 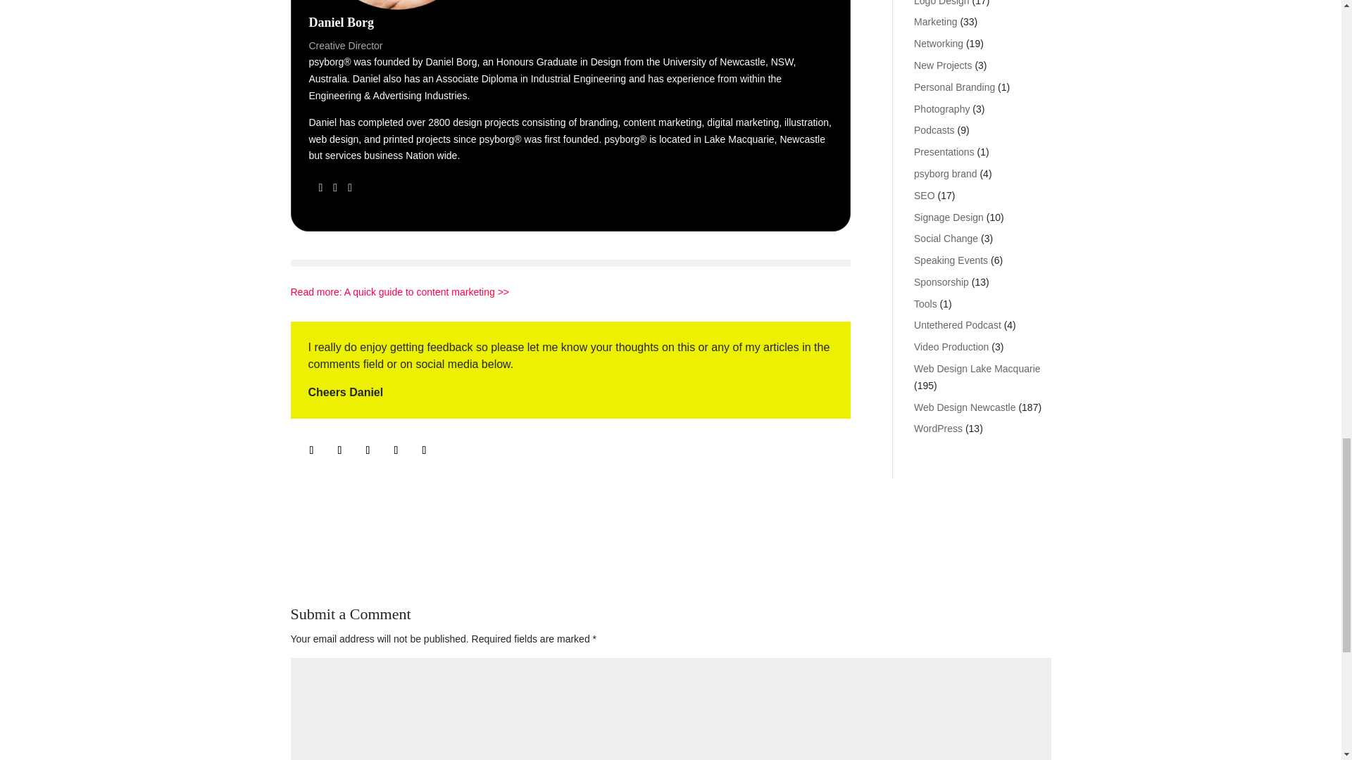 What do you see at coordinates (368, 450) in the screenshot?
I see `Follow on LinkedIn` at bounding box center [368, 450].